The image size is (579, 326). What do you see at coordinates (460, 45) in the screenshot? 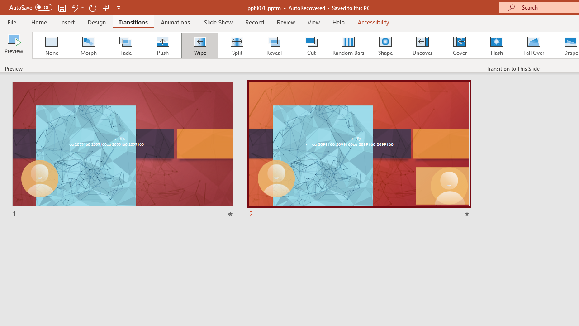
I see `Cover` at bounding box center [460, 45].